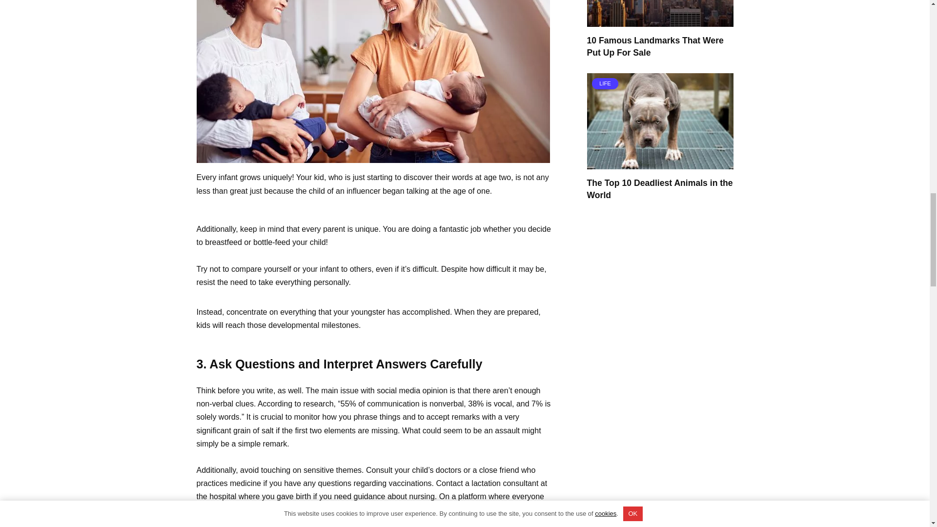 This screenshot has width=937, height=527. What do you see at coordinates (659, 20) in the screenshot?
I see `TRAVEL` at bounding box center [659, 20].